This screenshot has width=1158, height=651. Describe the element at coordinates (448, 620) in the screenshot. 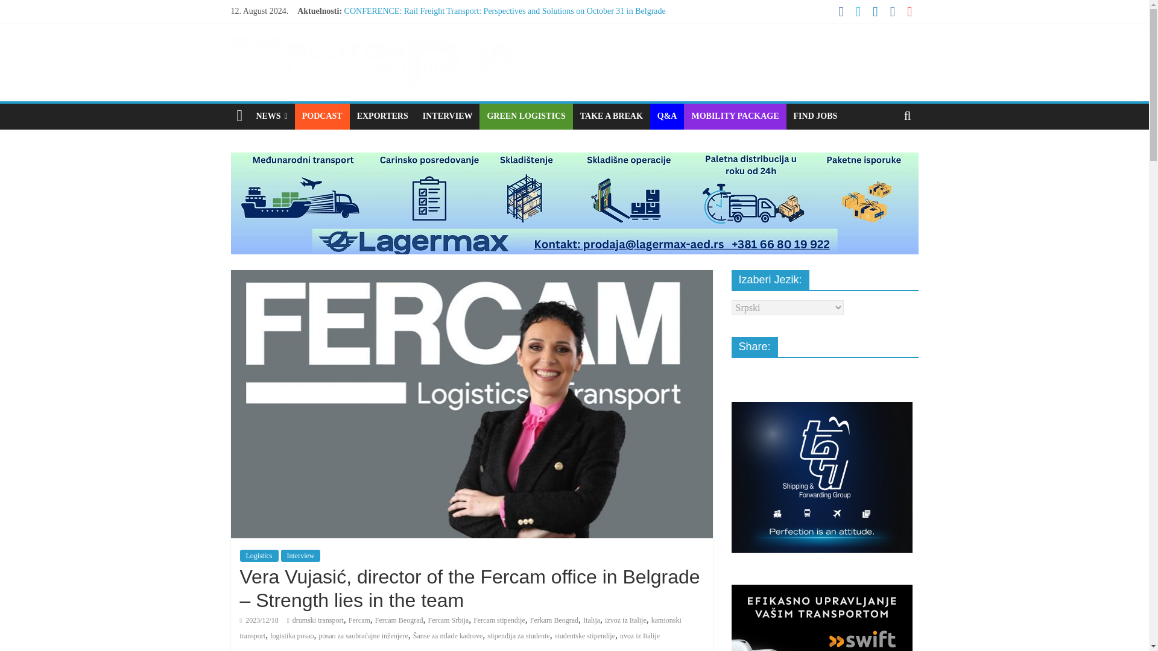

I see `Fercam Srbija` at that location.